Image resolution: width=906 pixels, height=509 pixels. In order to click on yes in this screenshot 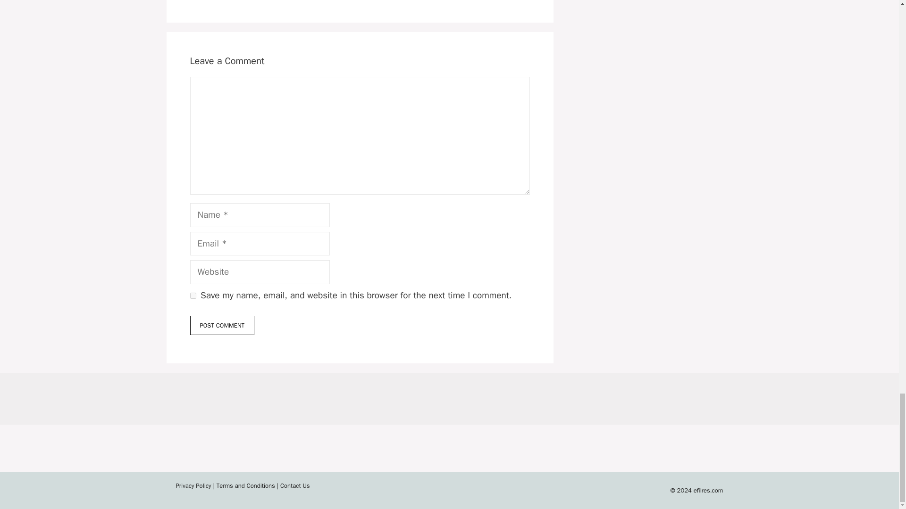, I will do `click(193, 296)`.